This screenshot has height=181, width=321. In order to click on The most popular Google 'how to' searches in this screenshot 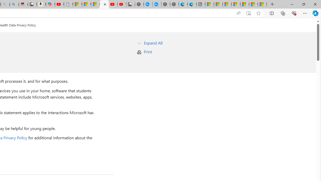, I will do `click(157, 5)`.